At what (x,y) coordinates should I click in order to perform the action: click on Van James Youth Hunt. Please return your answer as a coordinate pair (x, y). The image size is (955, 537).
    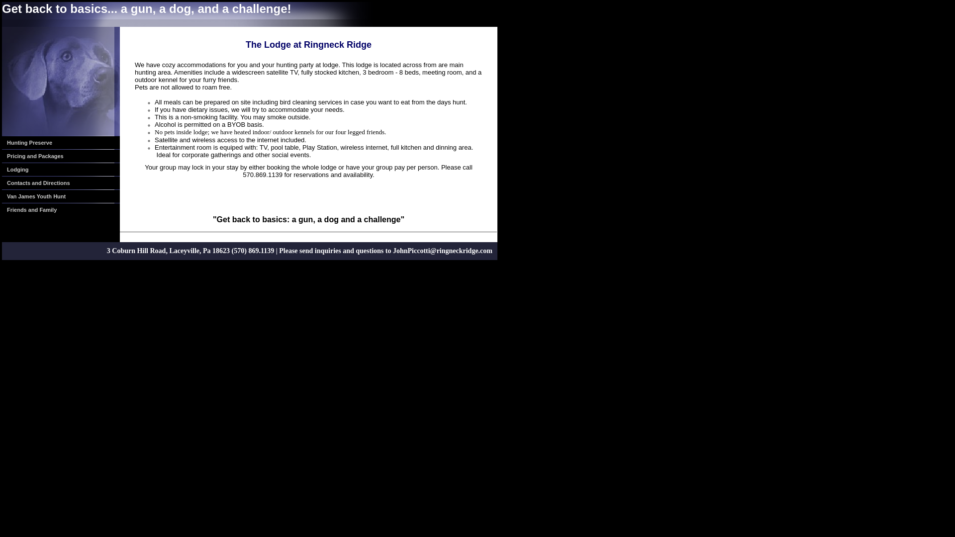
    Looking at the image, I should click on (61, 196).